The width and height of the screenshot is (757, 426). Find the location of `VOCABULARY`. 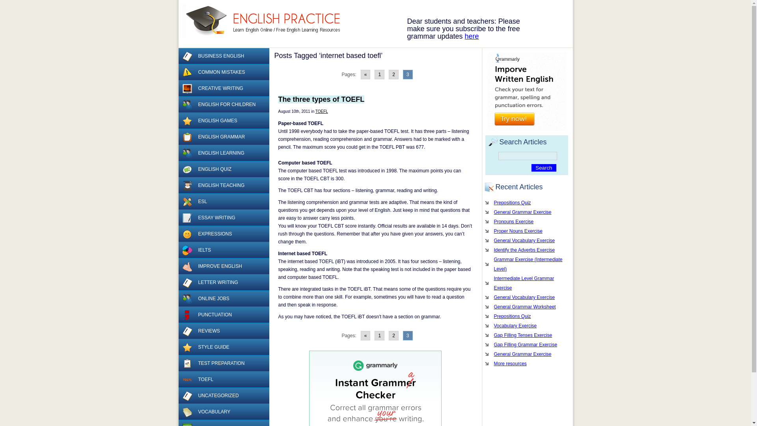

VOCABULARY is located at coordinates (223, 412).